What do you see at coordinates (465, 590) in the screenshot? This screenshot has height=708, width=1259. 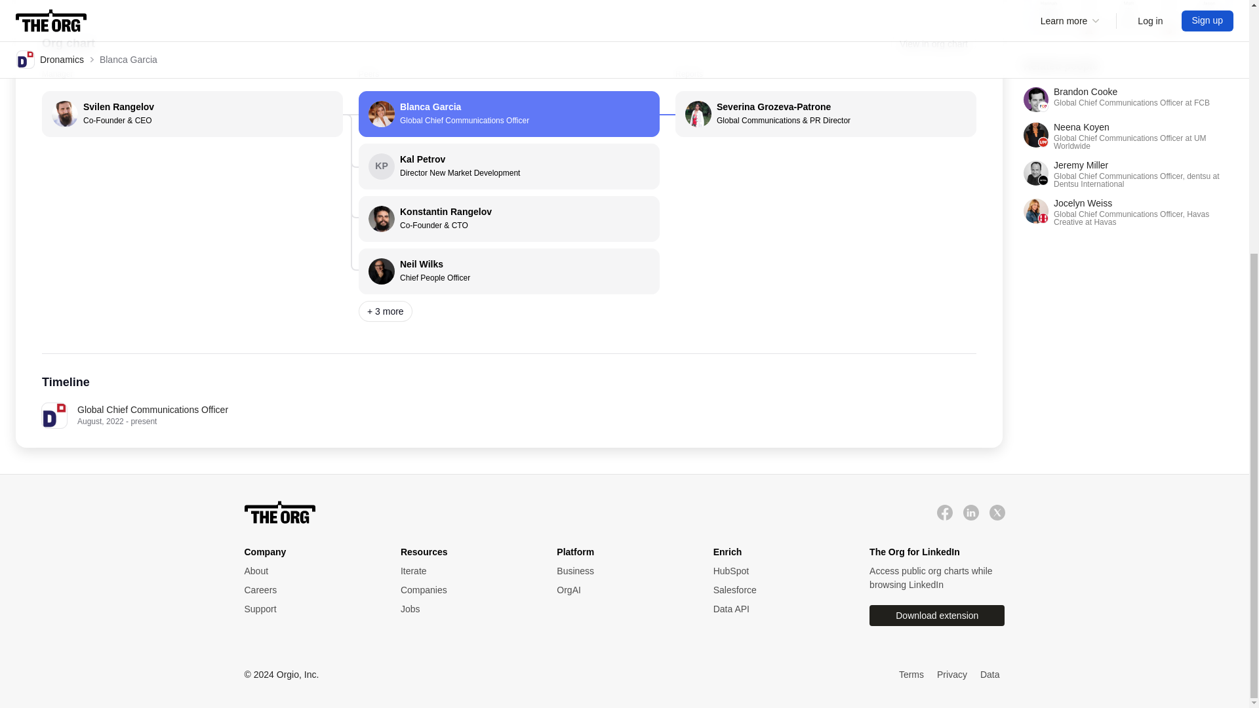 I see `Companies` at bounding box center [465, 590].